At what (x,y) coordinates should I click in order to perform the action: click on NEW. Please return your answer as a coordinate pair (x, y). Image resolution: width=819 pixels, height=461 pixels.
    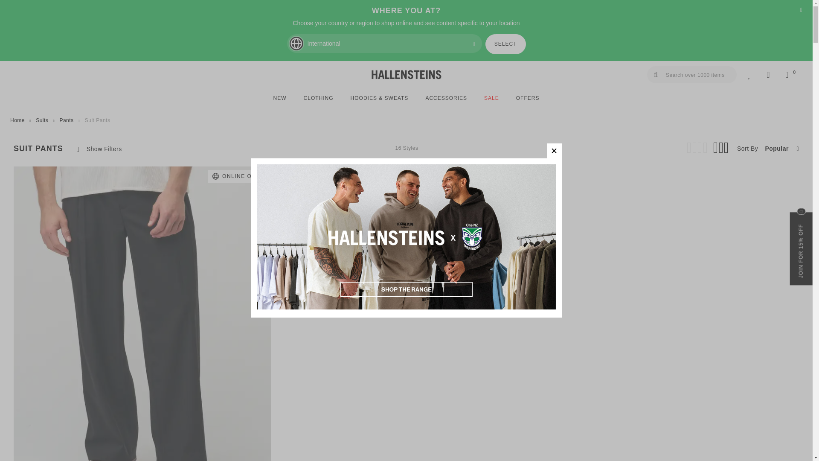
    Looking at the image, I should click on (280, 98).